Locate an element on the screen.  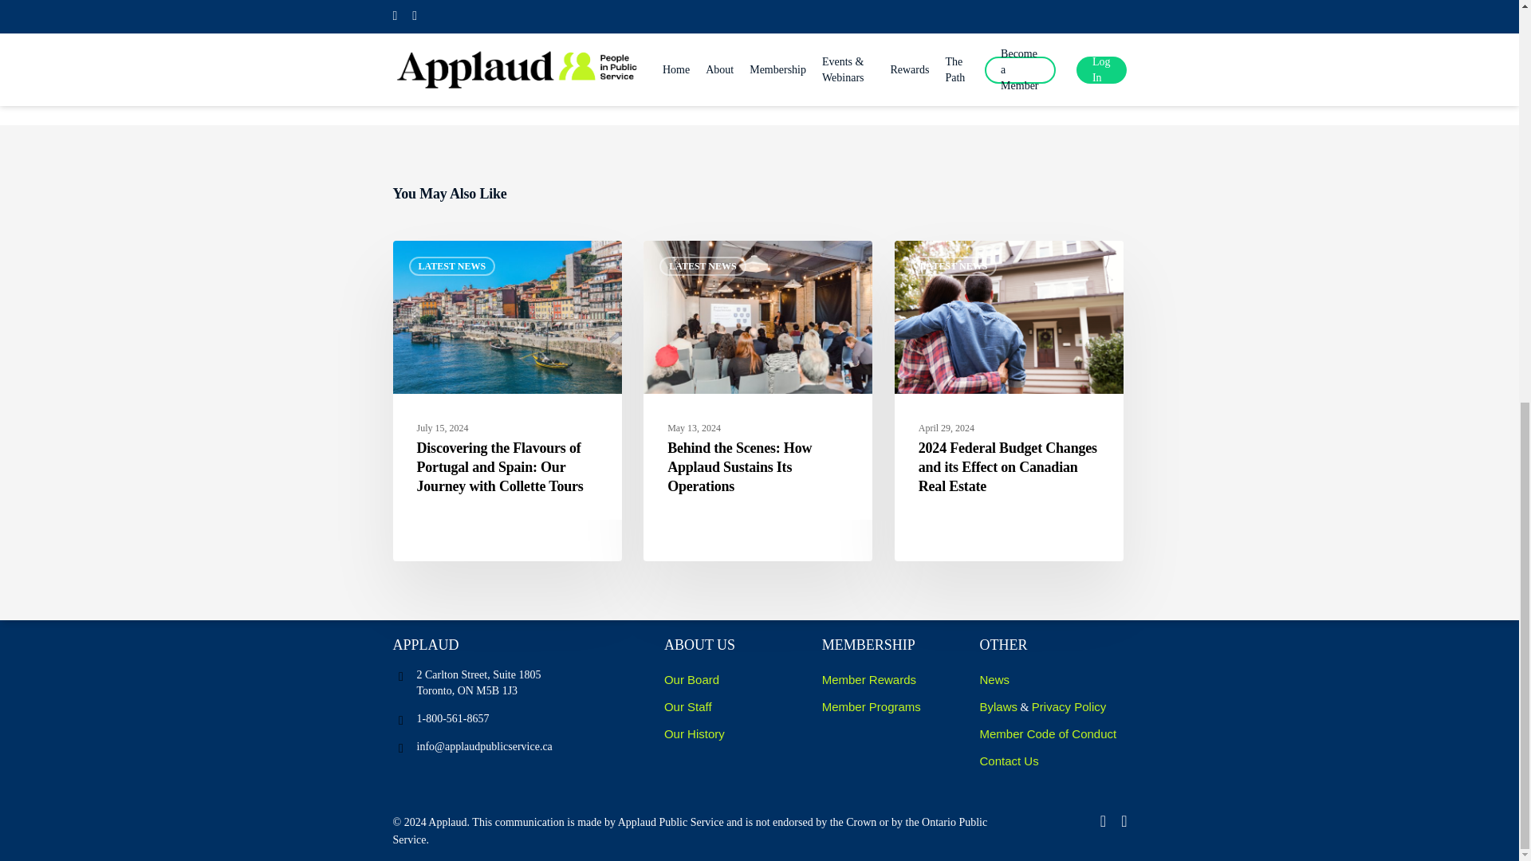
Pin is located at coordinates (703, 265).